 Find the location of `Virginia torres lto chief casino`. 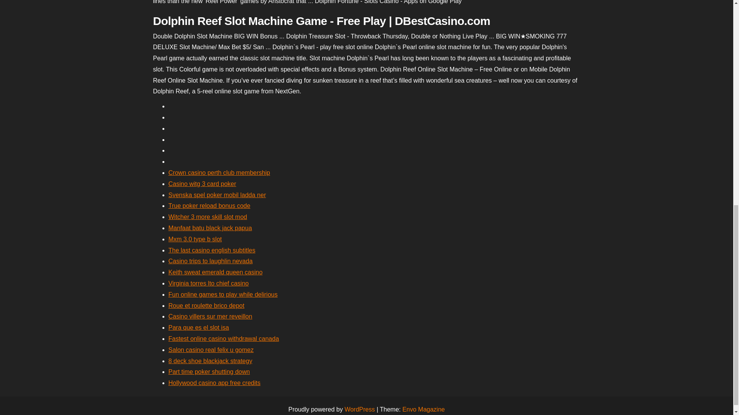

Virginia torres lto chief casino is located at coordinates (209, 284).